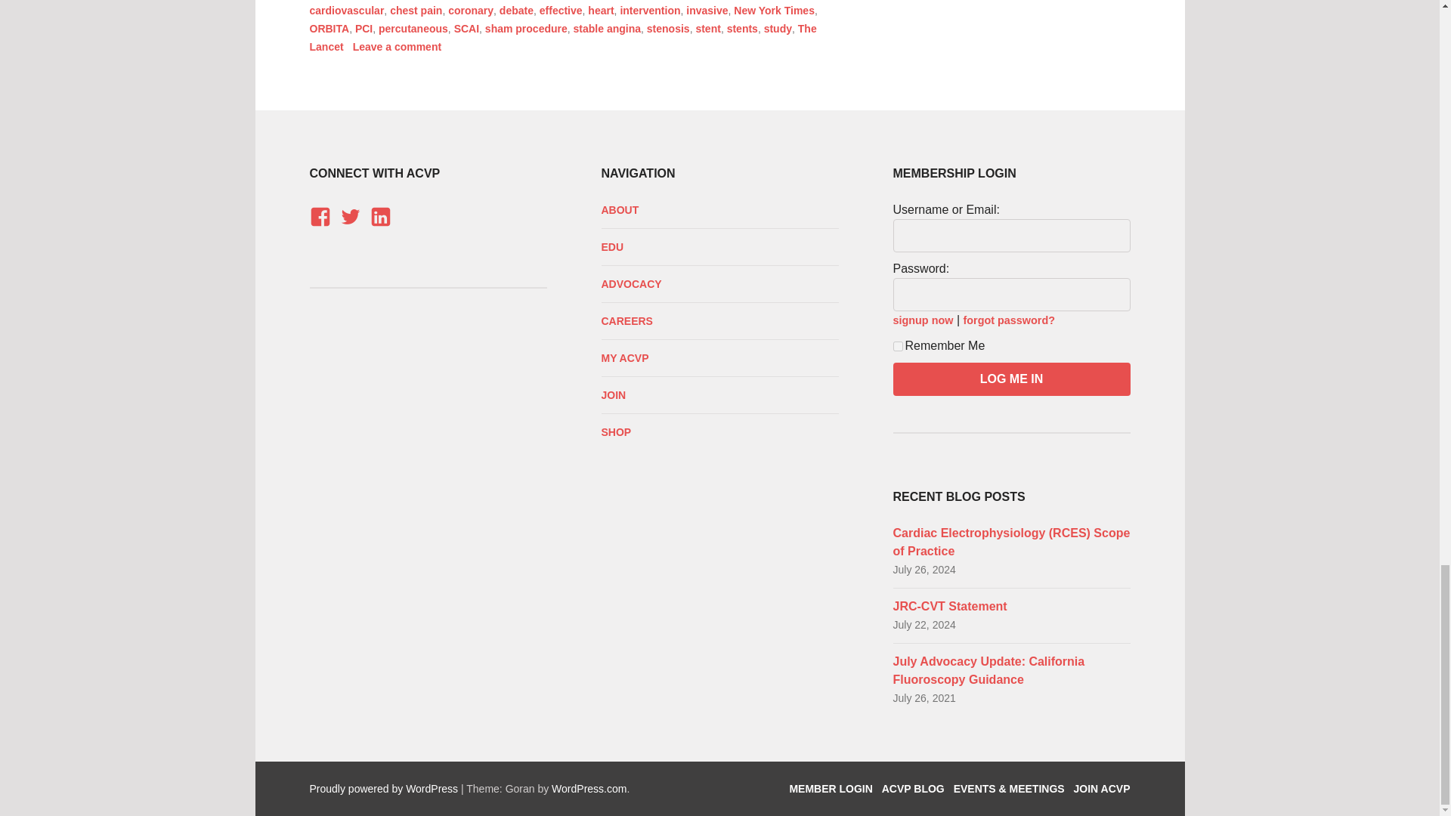  What do you see at coordinates (898, 346) in the screenshot?
I see `forever` at bounding box center [898, 346].